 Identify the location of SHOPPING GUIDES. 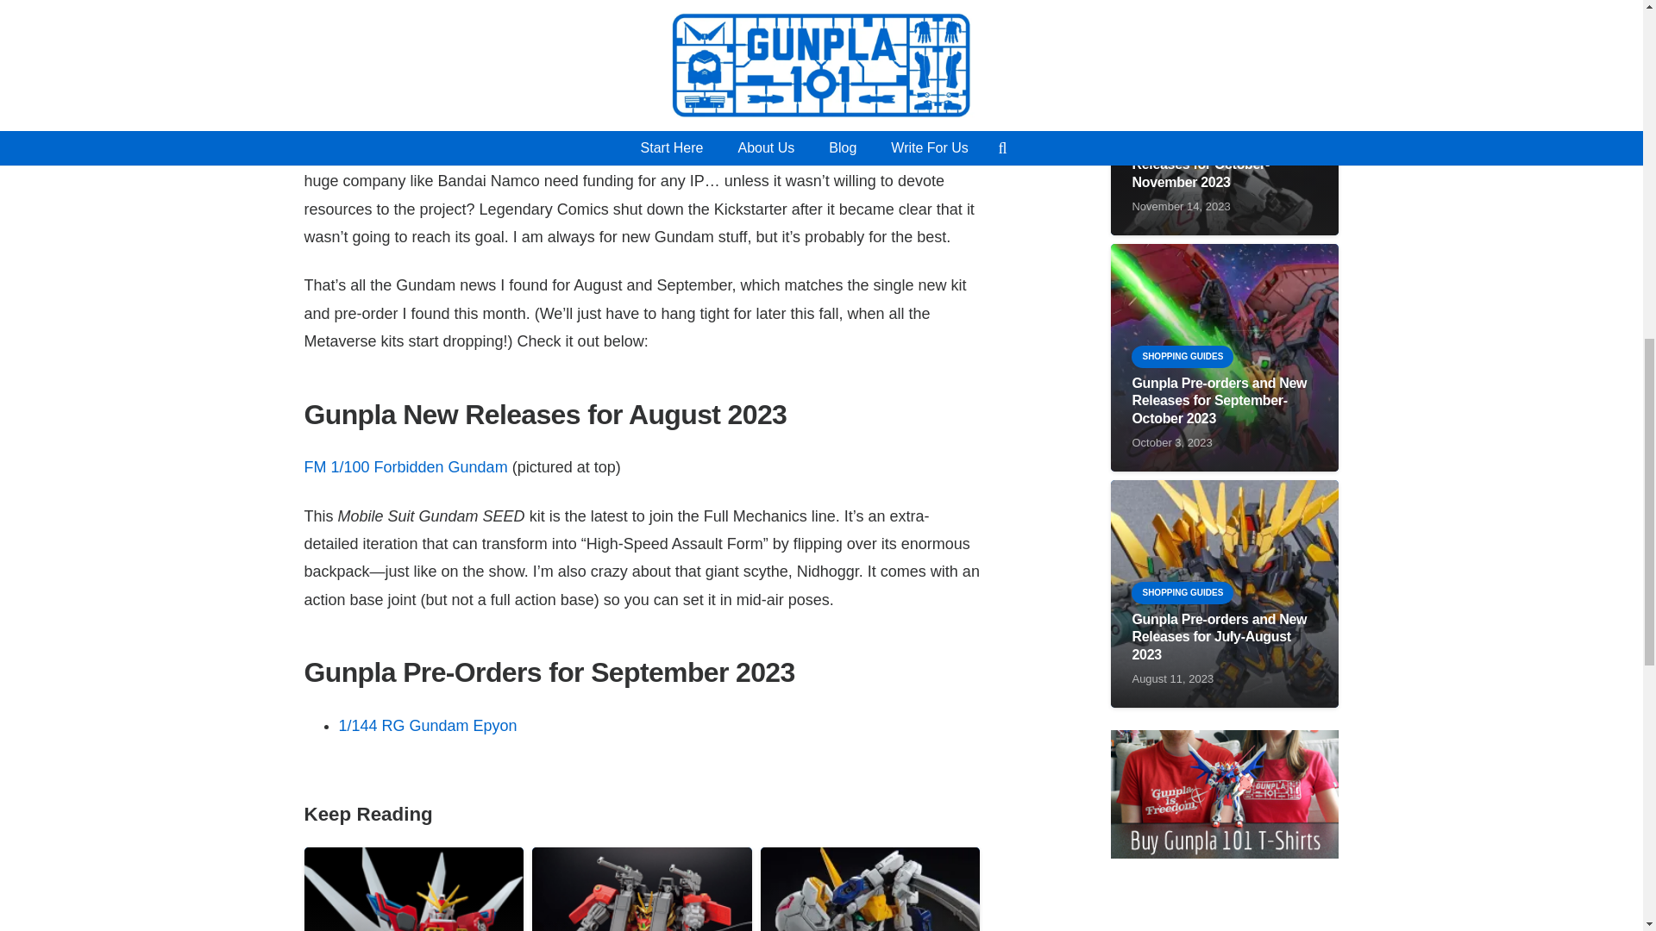
(1182, 121).